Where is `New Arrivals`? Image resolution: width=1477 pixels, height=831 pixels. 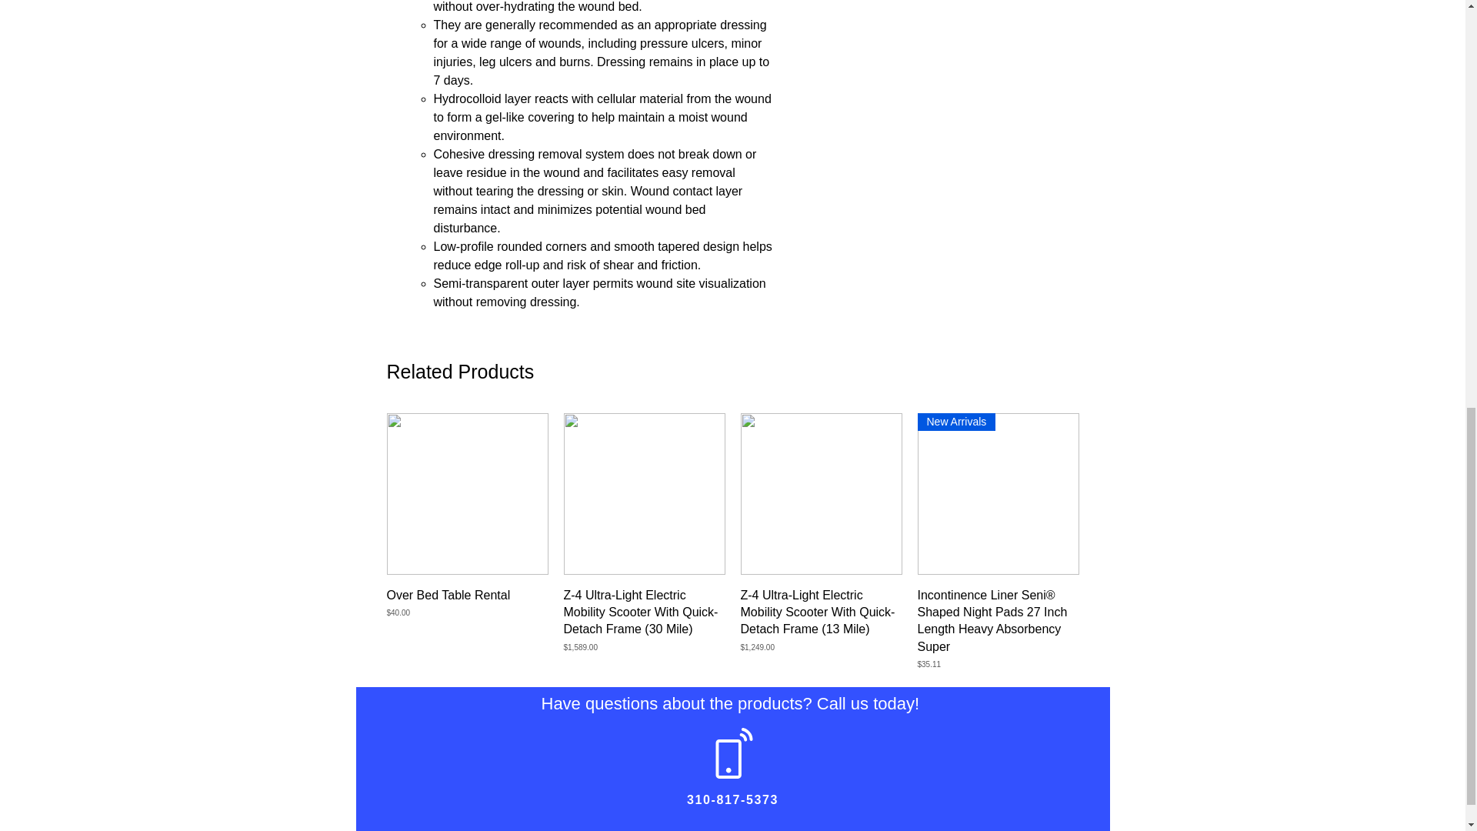 New Arrivals is located at coordinates (997, 494).